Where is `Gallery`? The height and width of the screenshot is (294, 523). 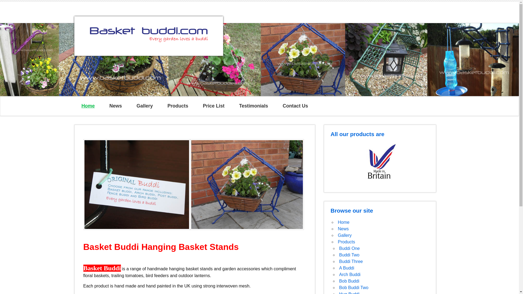
Gallery is located at coordinates (345, 235).